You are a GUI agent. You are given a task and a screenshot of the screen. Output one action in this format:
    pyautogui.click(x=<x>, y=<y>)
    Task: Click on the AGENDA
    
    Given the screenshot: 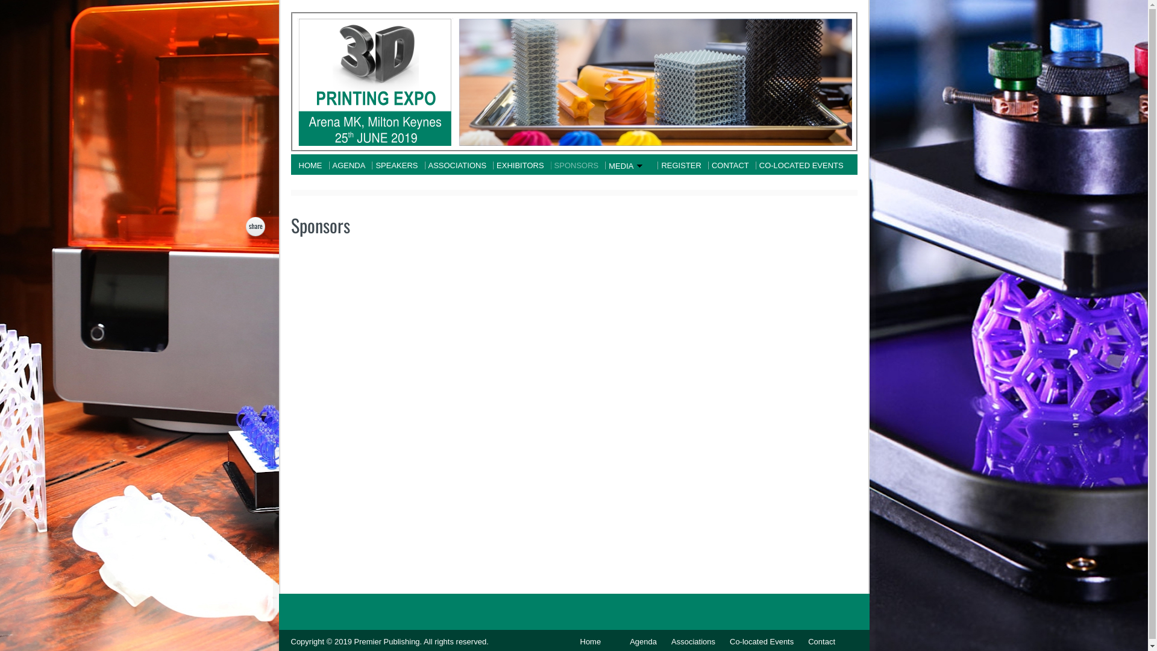 What is the action you would take?
    pyautogui.click(x=348, y=165)
    